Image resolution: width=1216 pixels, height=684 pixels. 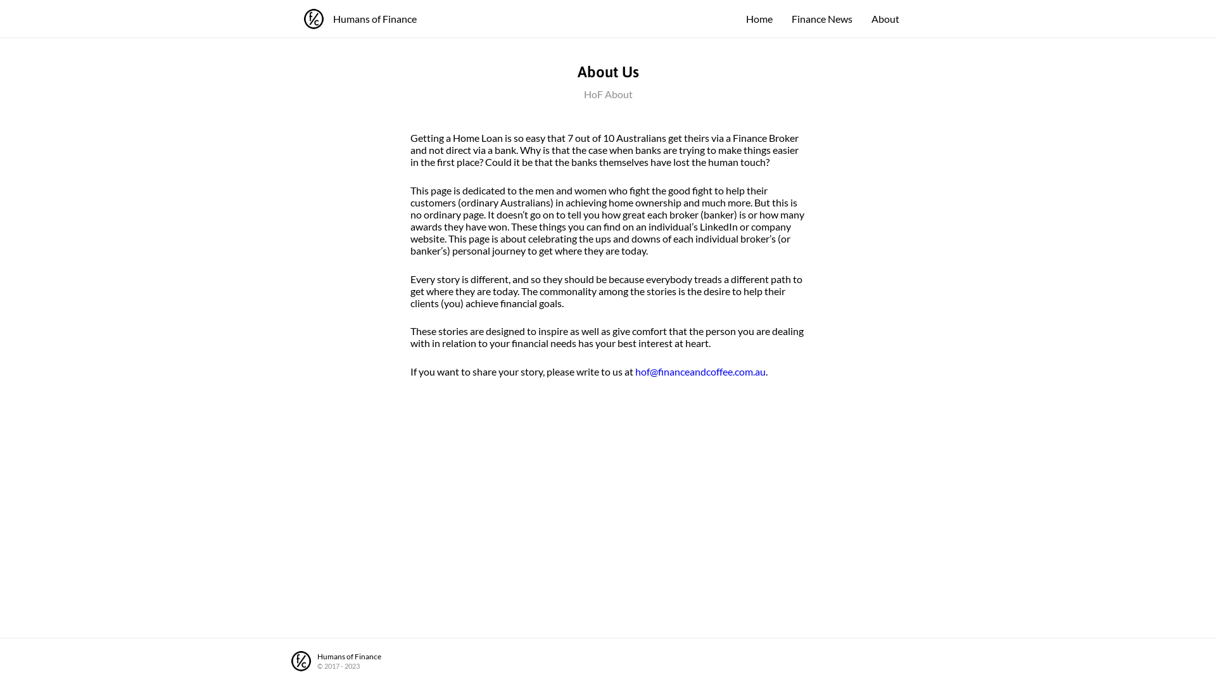 I want to click on About, so click(x=885, y=19).